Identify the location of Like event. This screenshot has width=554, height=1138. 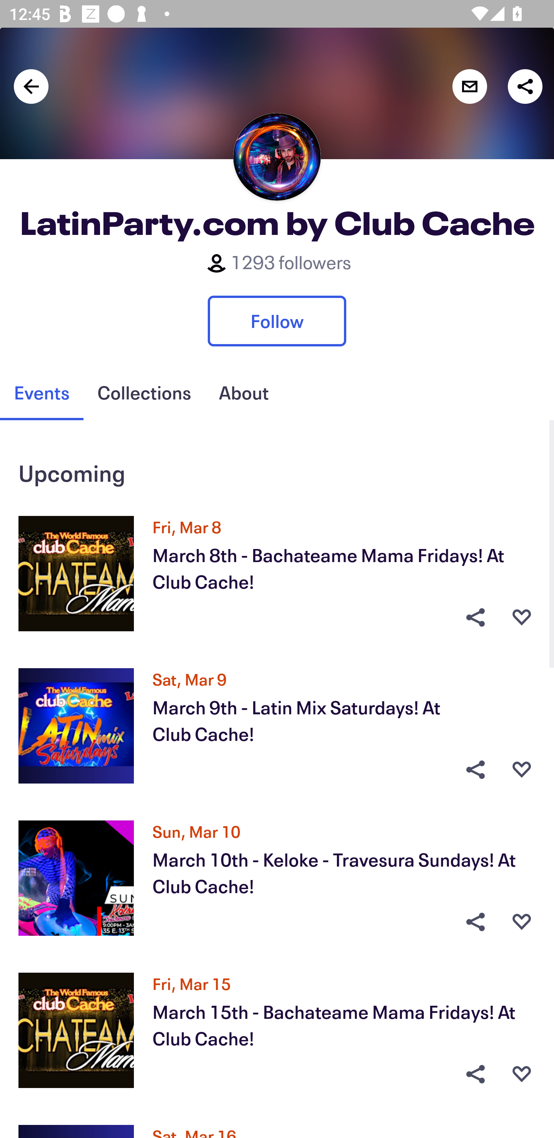
(522, 617).